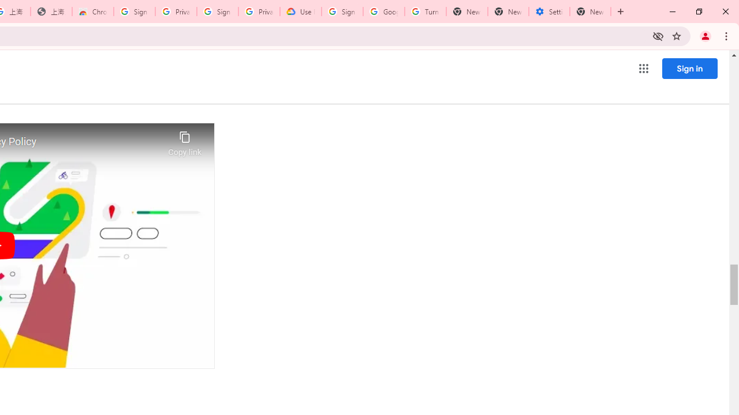 This screenshot has height=415, width=739. What do you see at coordinates (93, 12) in the screenshot?
I see `Chrome Web Store - Color themes by Chrome` at bounding box center [93, 12].